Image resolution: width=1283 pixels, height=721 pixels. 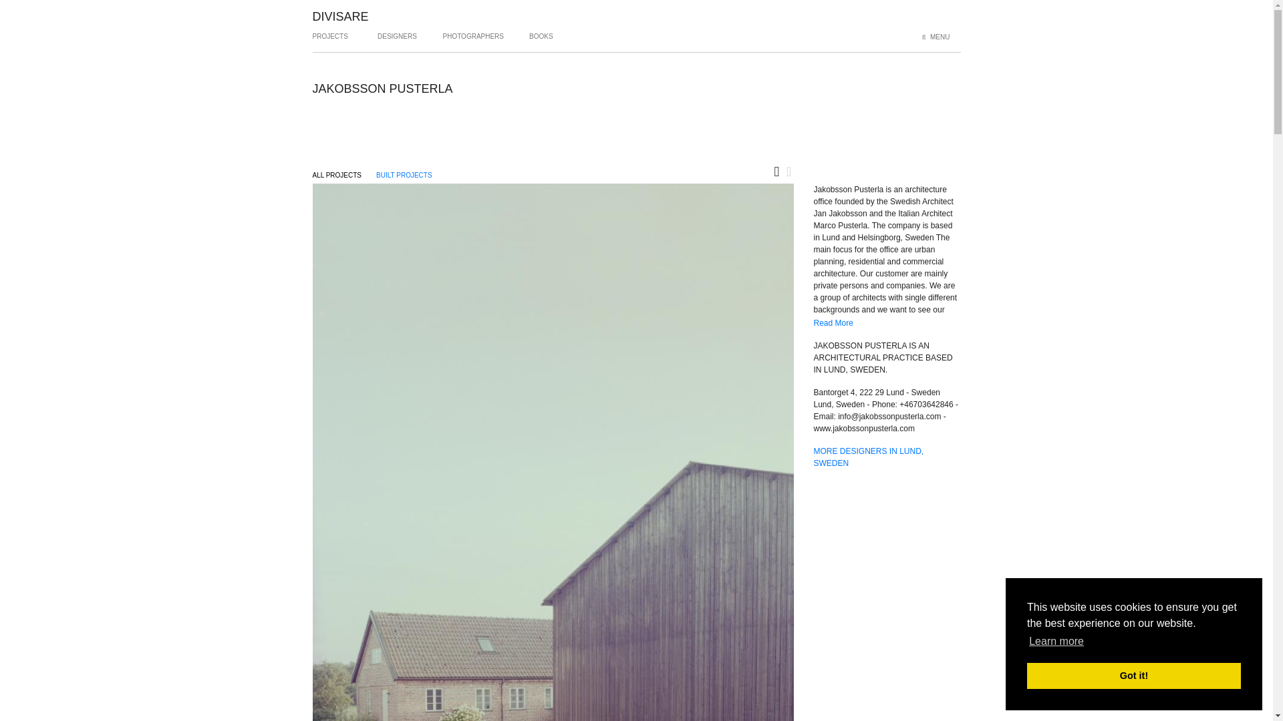 What do you see at coordinates (1133, 676) in the screenshot?
I see `Got it!` at bounding box center [1133, 676].